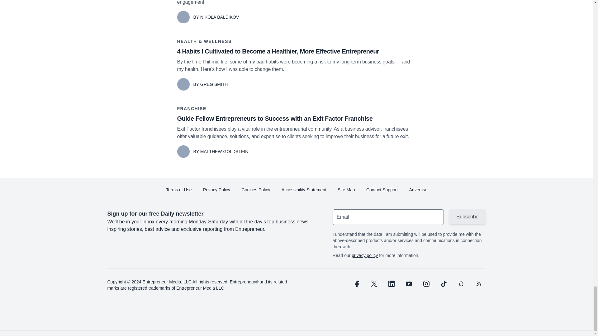 This screenshot has width=598, height=336. What do you see at coordinates (426, 284) in the screenshot?
I see `instagram` at bounding box center [426, 284].